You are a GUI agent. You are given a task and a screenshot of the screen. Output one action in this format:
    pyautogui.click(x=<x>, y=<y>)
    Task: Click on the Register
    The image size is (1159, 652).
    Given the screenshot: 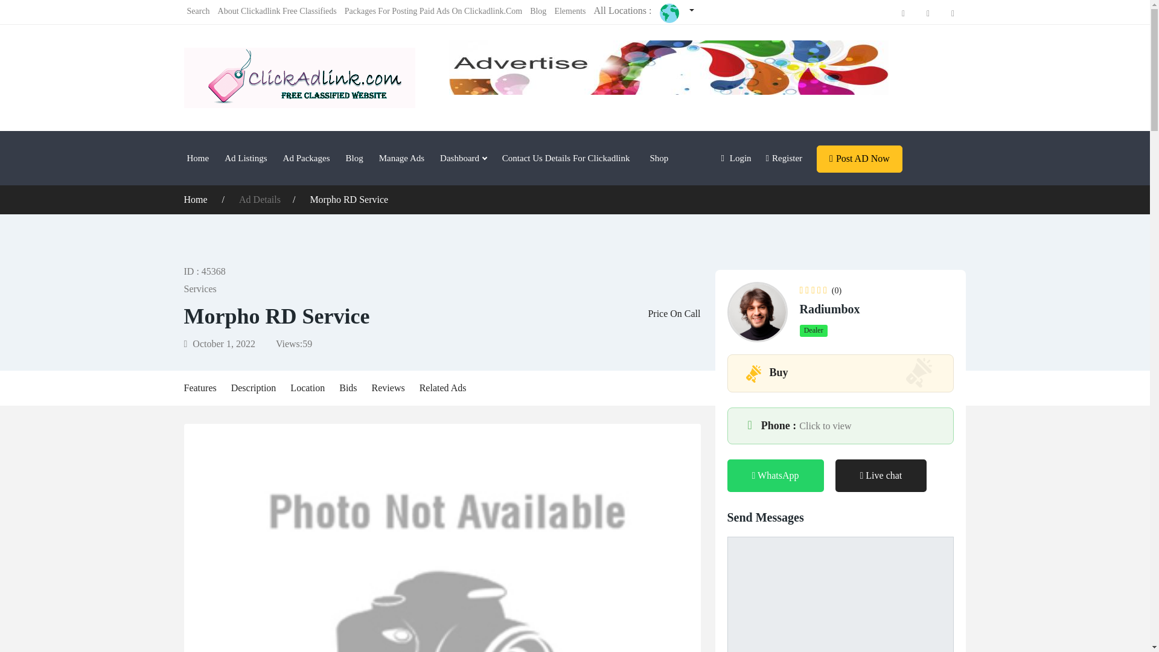 What is the action you would take?
    pyautogui.click(x=784, y=158)
    